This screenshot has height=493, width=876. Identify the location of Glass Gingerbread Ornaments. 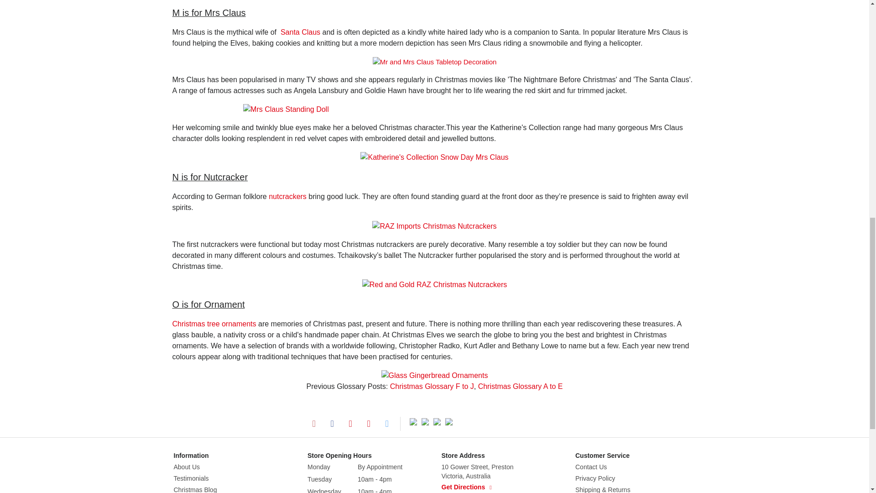
(434, 375).